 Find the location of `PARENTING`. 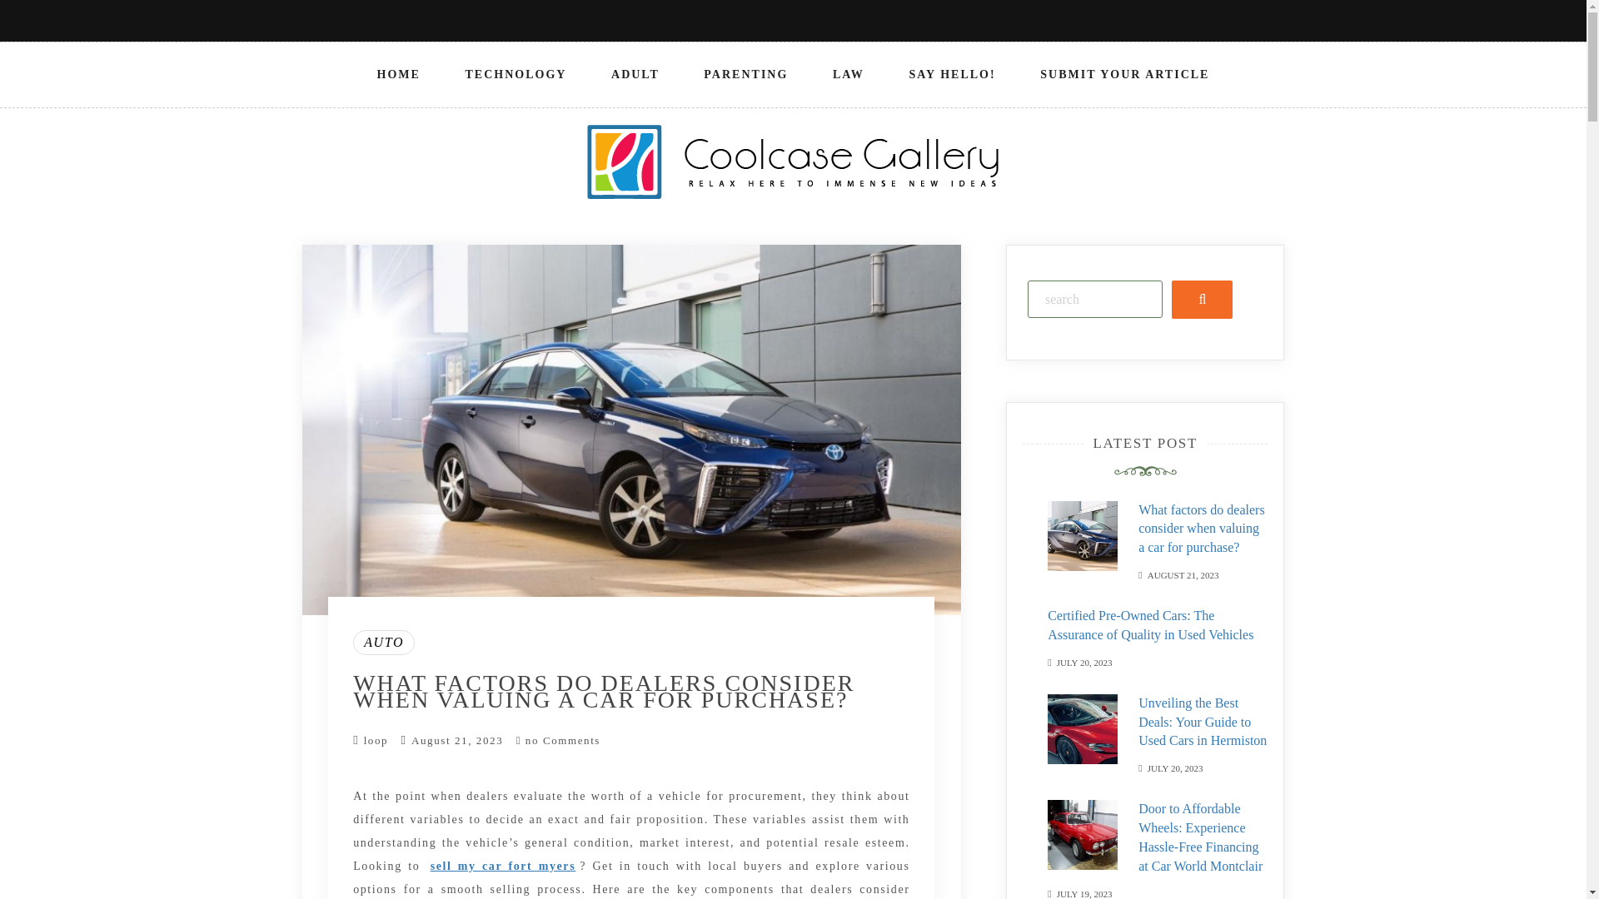

PARENTING is located at coordinates (745, 74).